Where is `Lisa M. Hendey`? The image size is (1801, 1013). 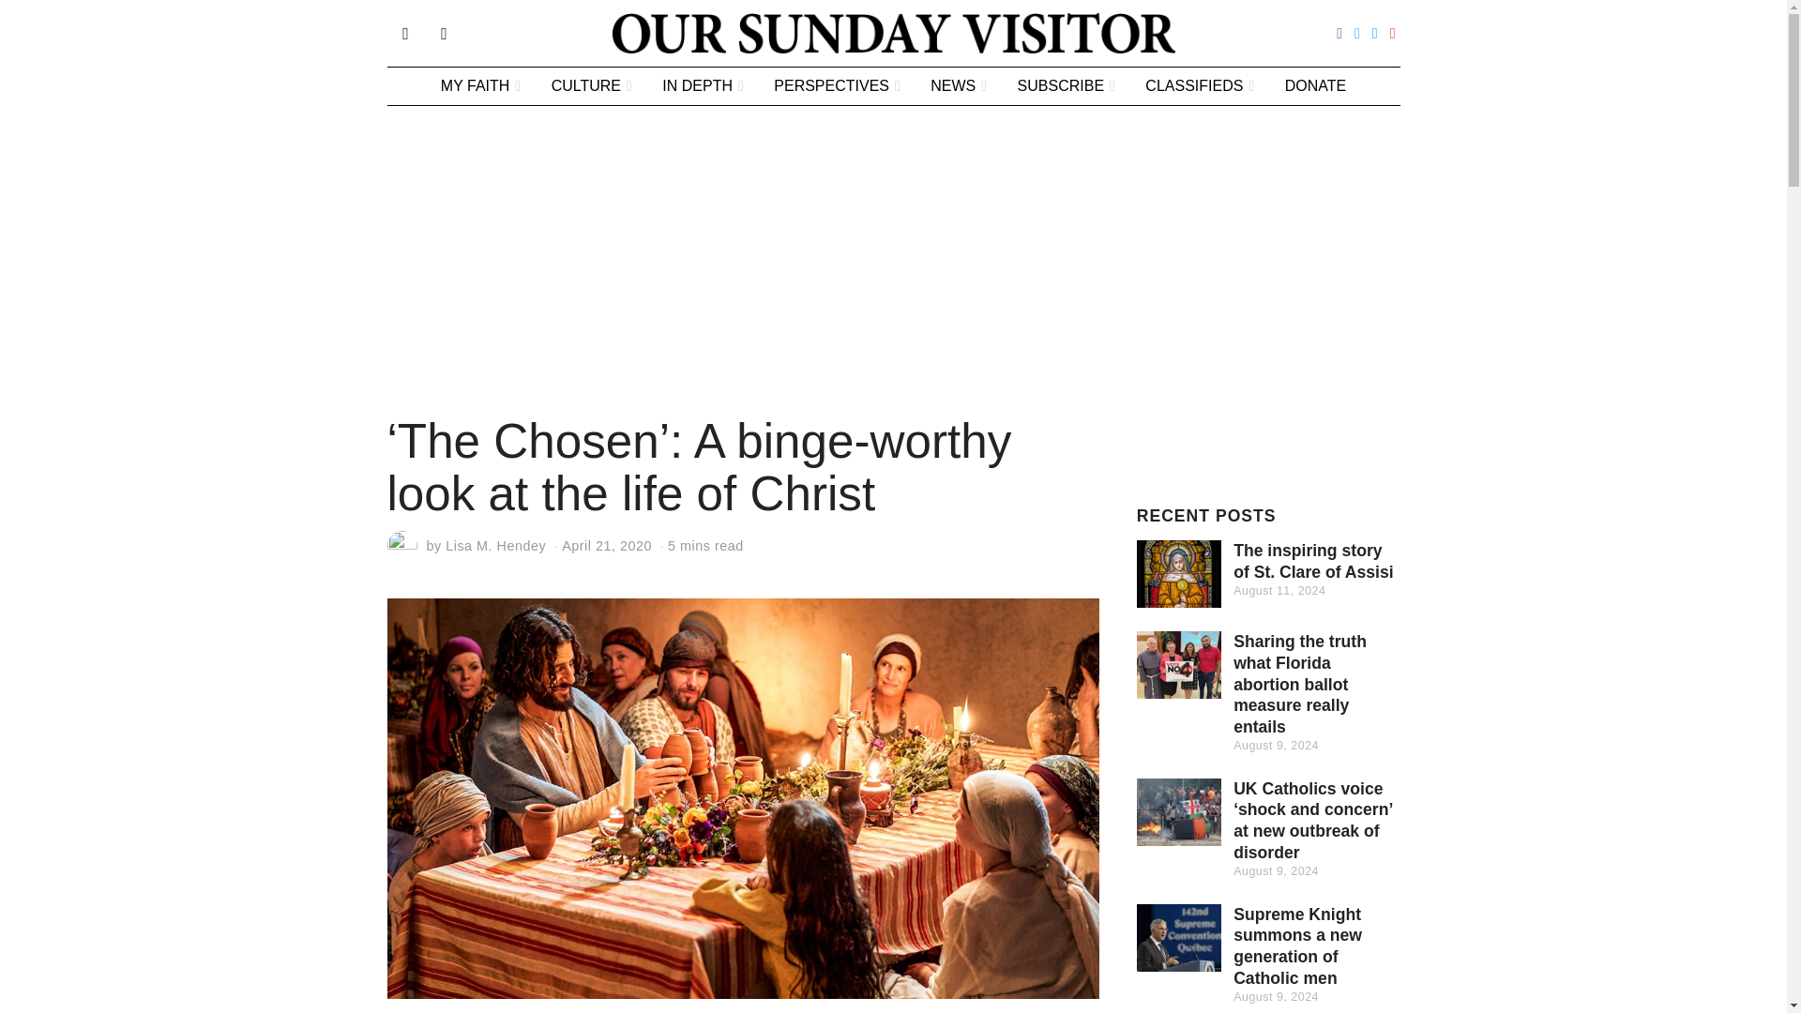
Lisa M. Hendey is located at coordinates (495, 545).